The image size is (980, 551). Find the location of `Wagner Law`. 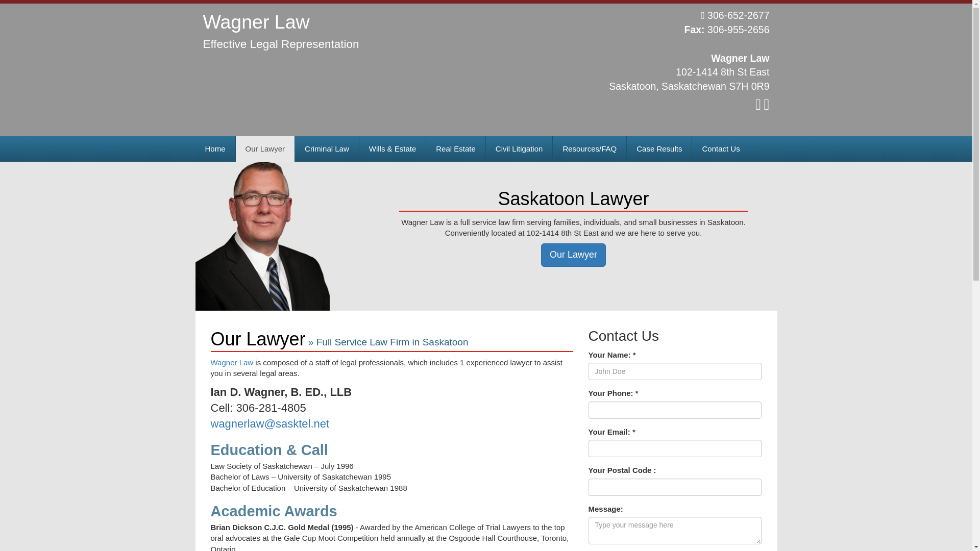

Wagner Law is located at coordinates (256, 26).